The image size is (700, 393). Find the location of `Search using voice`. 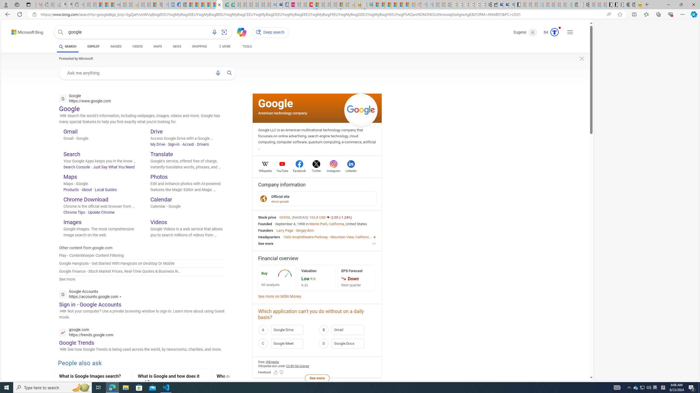

Search using voice is located at coordinates (218, 73).